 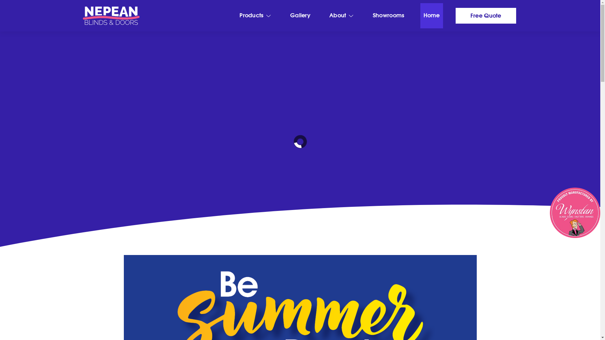 What do you see at coordinates (486, 16) in the screenshot?
I see `Free Quote` at bounding box center [486, 16].